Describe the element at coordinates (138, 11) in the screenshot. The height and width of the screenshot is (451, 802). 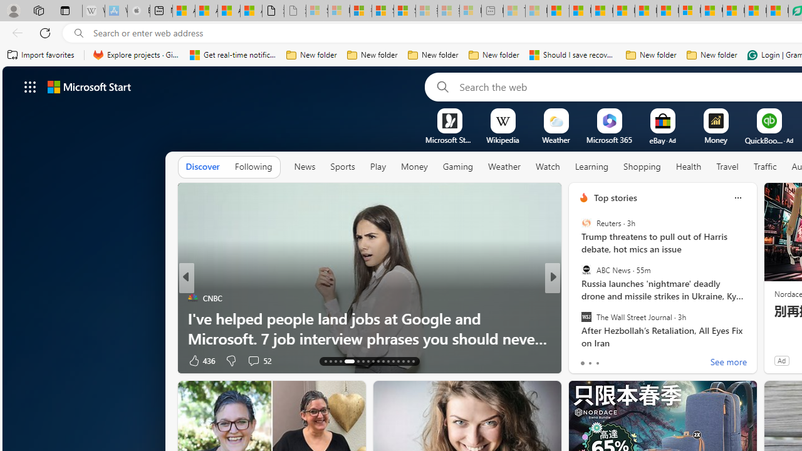
I see `Buy iPad - Apple - Sleeping` at that location.